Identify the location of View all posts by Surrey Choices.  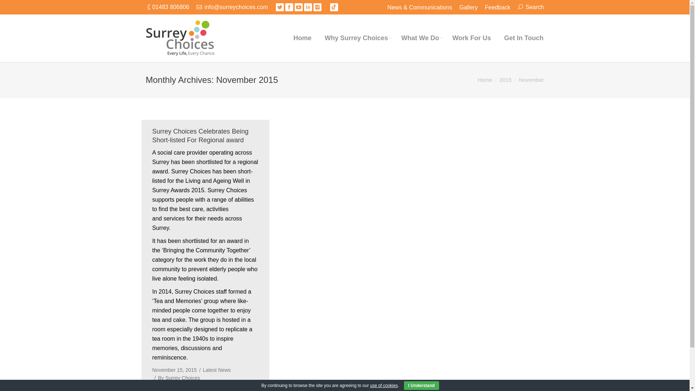
(177, 378).